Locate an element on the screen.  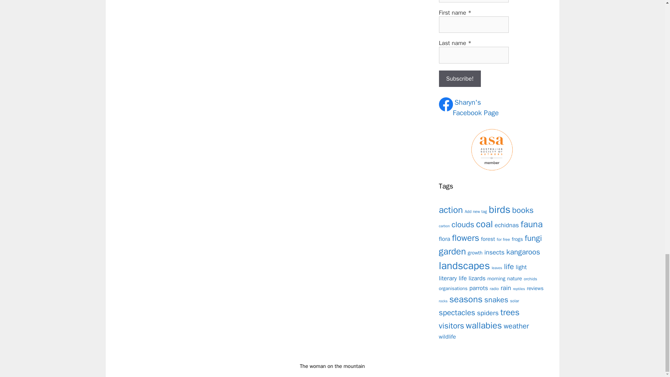
echidnas is located at coordinates (507, 225).